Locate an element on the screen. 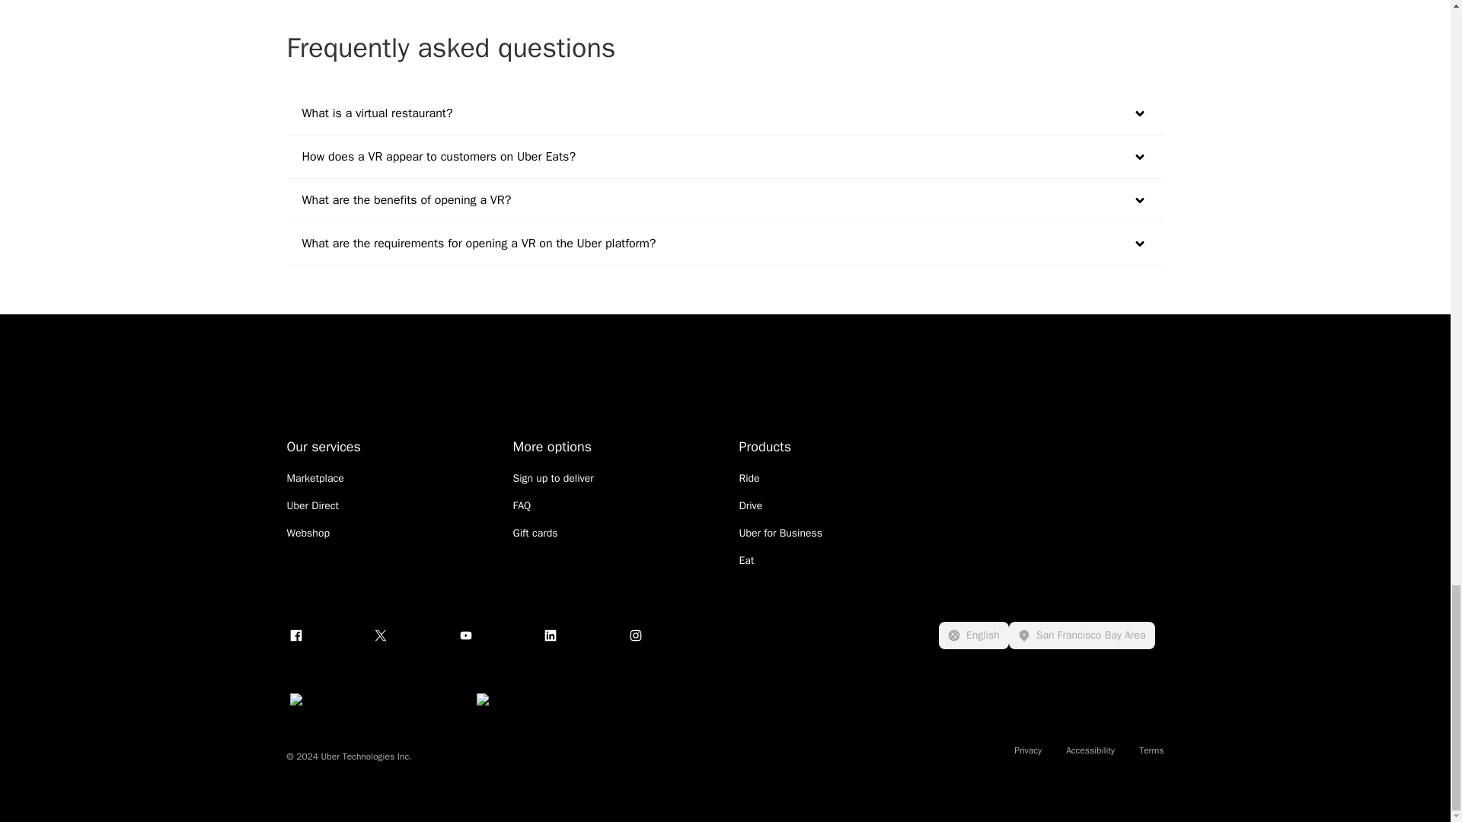  Expand is located at coordinates (1139, 243).